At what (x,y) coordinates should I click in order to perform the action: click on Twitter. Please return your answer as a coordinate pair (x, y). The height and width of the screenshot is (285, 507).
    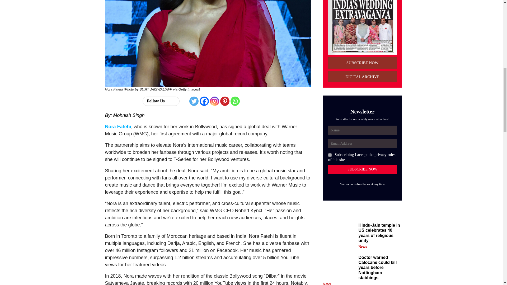
    Looking at the image, I should click on (194, 101).